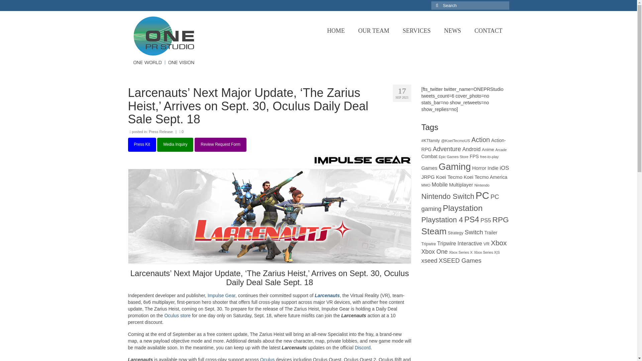 This screenshot has width=642, height=361. Describe the element at coordinates (362, 348) in the screenshot. I see `Discord` at that location.